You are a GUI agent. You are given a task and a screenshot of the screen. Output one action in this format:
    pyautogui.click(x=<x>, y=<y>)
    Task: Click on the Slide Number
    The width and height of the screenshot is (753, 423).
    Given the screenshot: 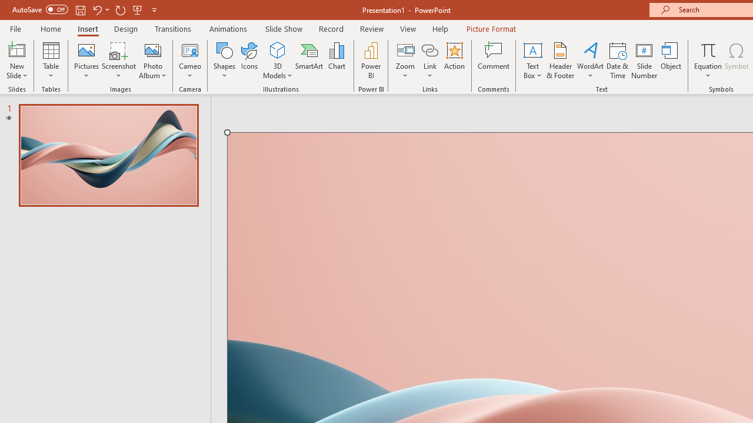 What is the action you would take?
    pyautogui.click(x=645, y=60)
    